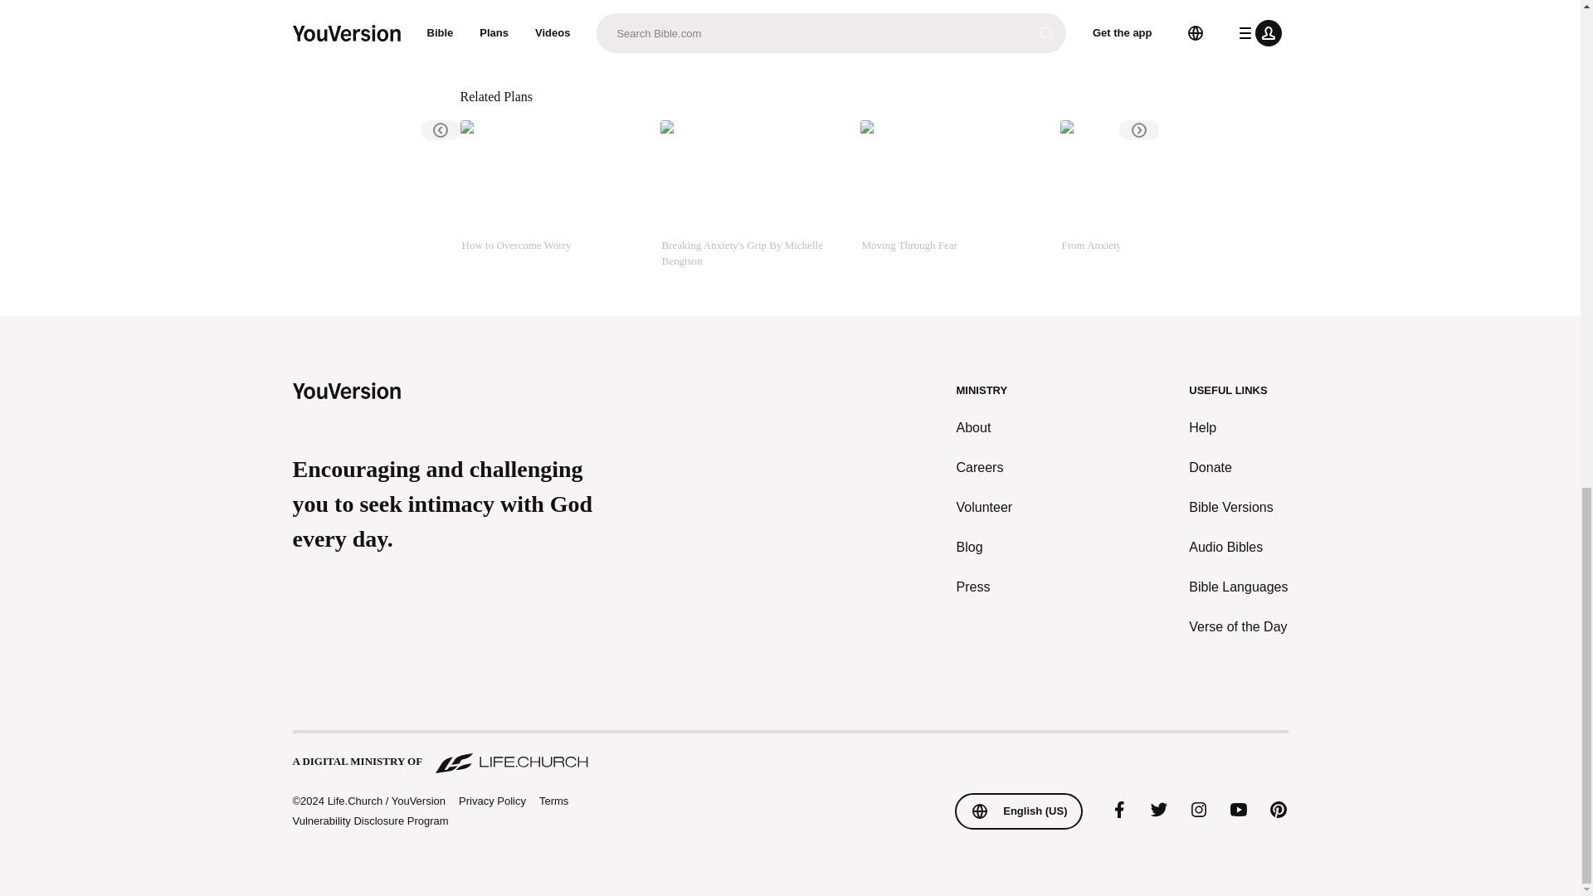 The image size is (1593, 896). What do you see at coordinates (985, 587) in the screenshot?
I see `Press` at bounding box center [985, 587].